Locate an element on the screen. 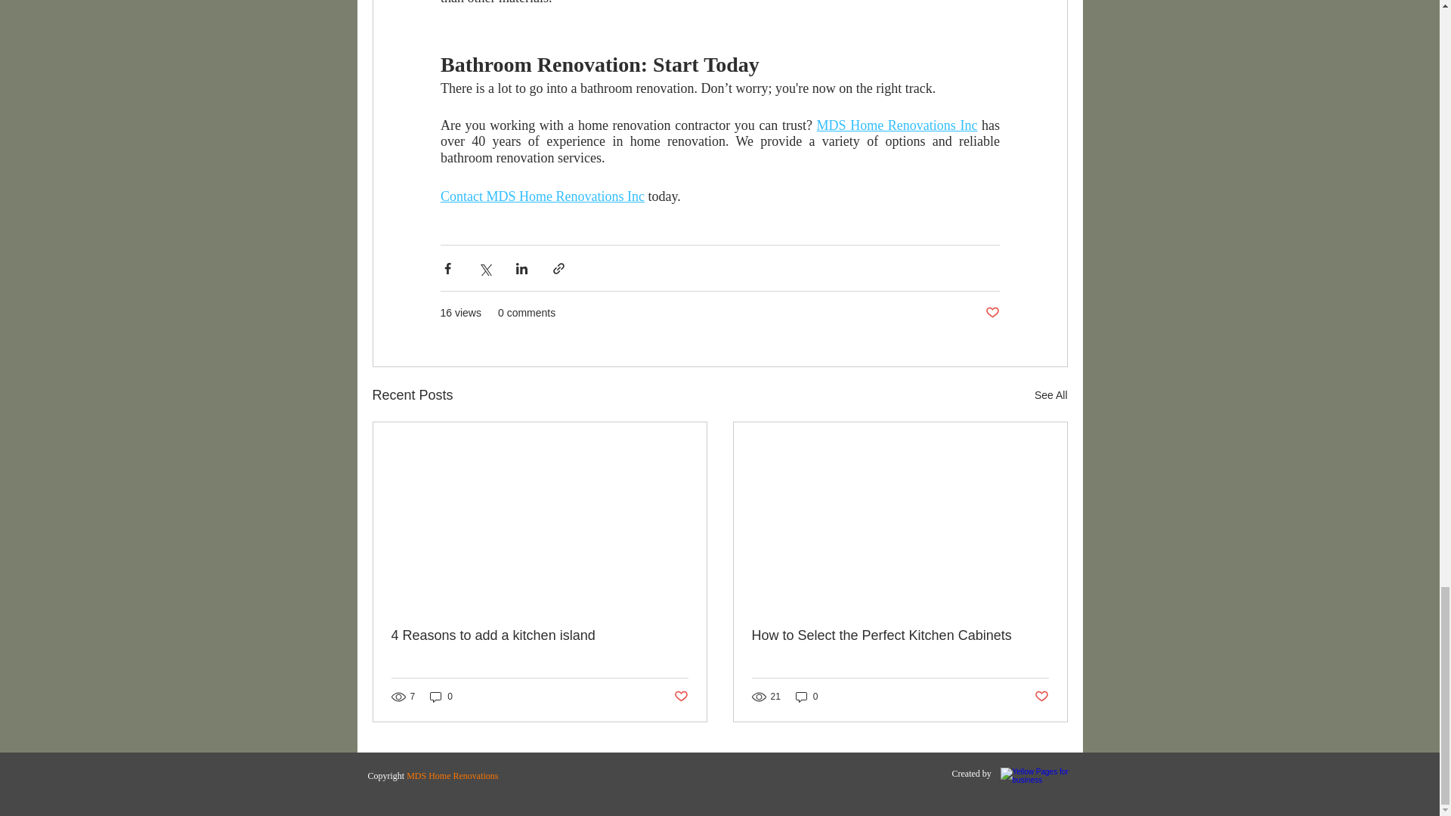  0 is located at coordinates (441, 697).